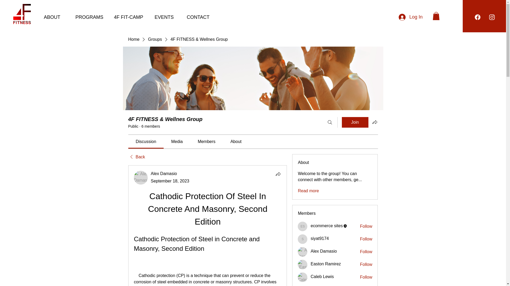  I want to click on September 18, 2023, so click(170, 181).